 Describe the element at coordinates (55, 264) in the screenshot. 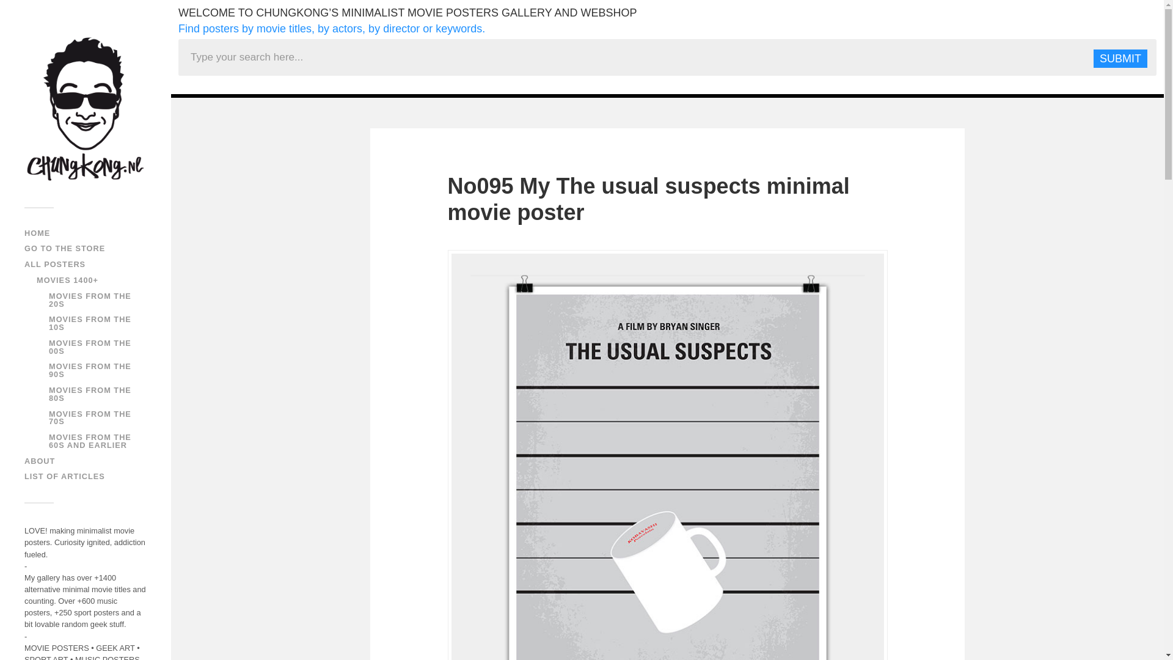

I see `ALL POSTERS` at that location.